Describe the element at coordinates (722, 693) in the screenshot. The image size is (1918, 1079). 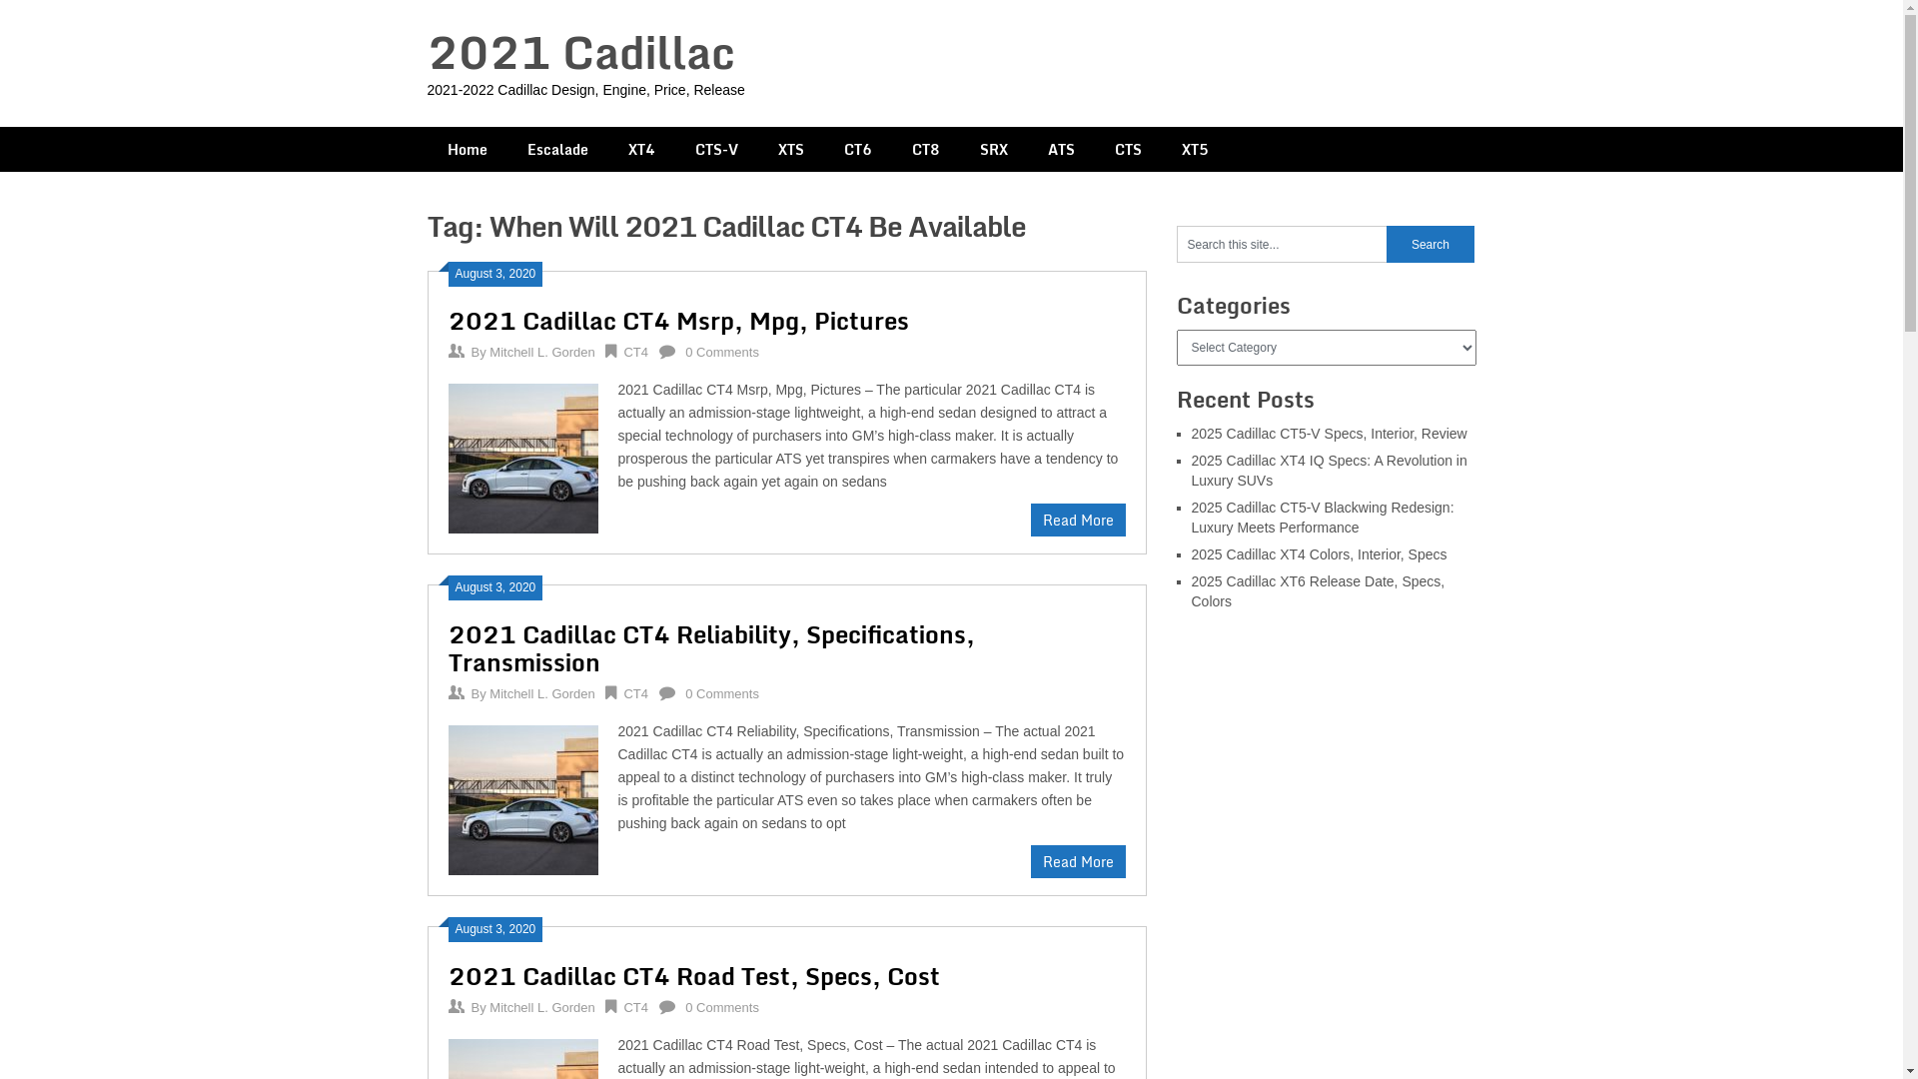
I see `0 Comments` at that location.